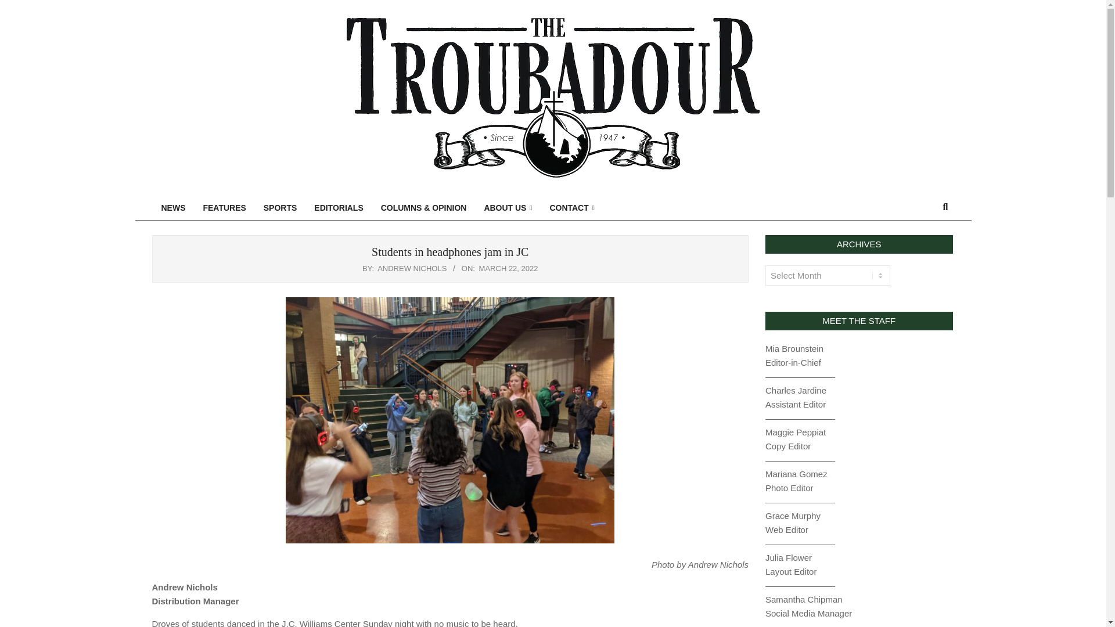  I want to click on ANDREW NICHOLS, so click(412, 268).